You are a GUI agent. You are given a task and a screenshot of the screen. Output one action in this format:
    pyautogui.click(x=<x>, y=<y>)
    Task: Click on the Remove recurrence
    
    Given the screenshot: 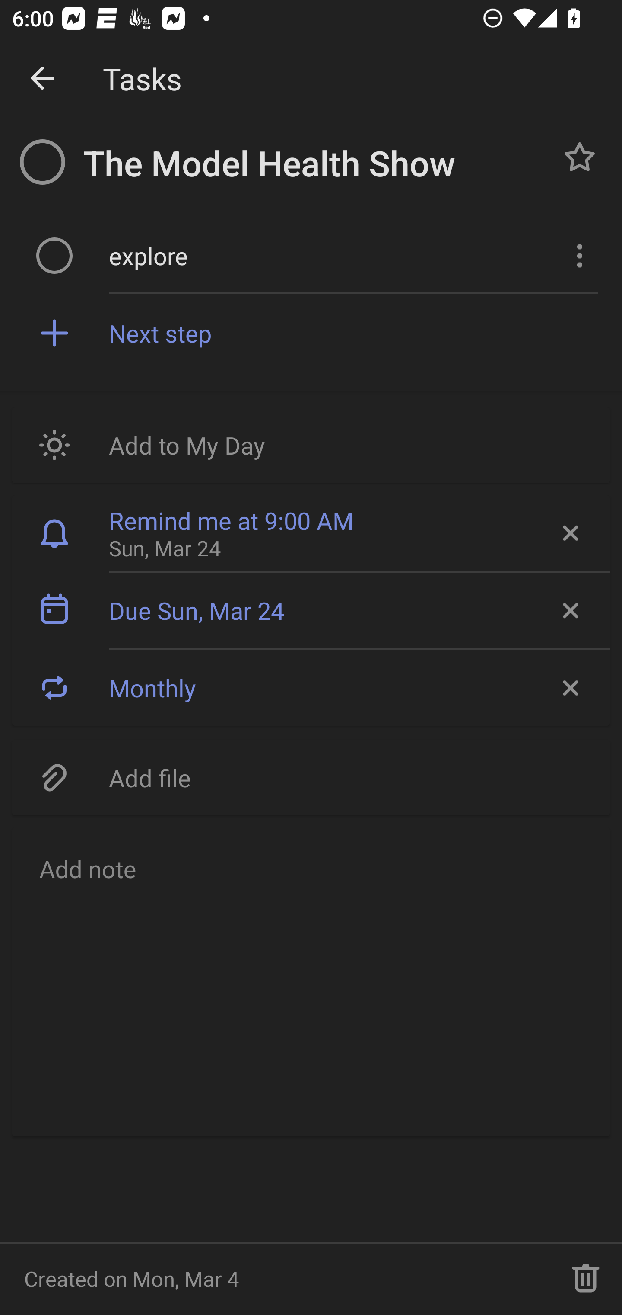 What is the action you would take?
    pyautogui.click(x=569, y=688)
    